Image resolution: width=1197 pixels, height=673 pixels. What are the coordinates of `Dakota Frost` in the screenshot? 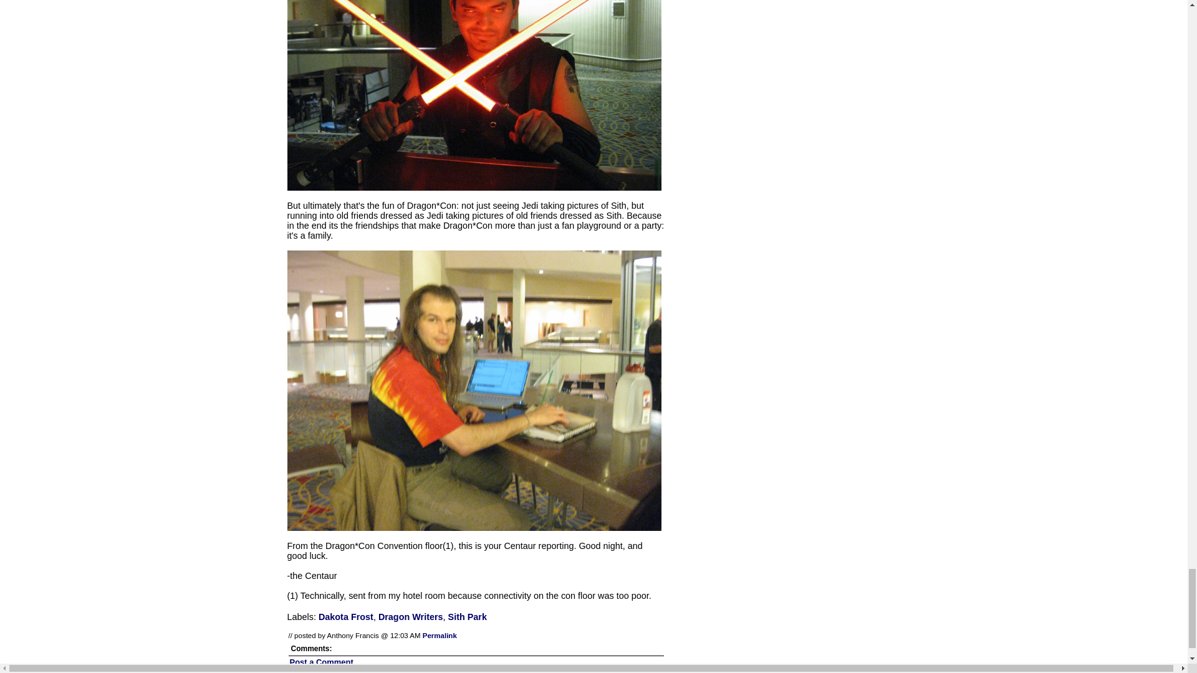 It's located at (345, 616).